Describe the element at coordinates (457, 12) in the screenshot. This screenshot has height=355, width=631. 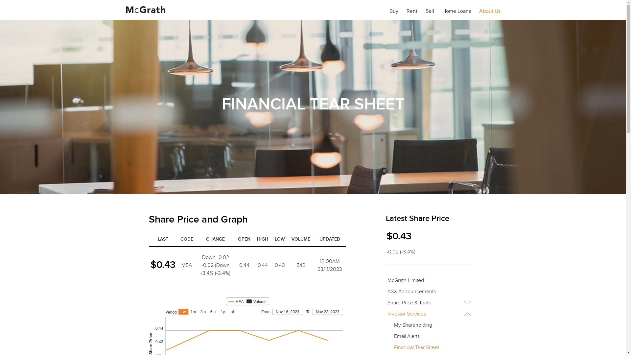
I see `Home Loans` at that location.